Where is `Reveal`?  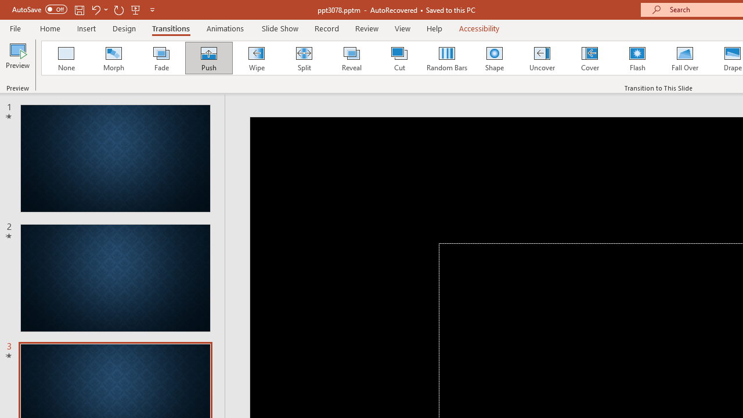 Reveal is located at coordinates (351, 58).